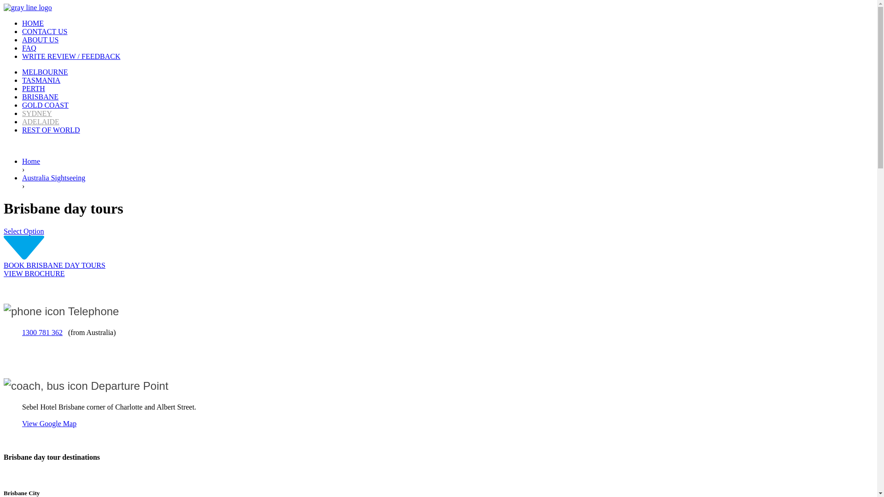  I want to click on 1300 781 362, so click(42, 332).